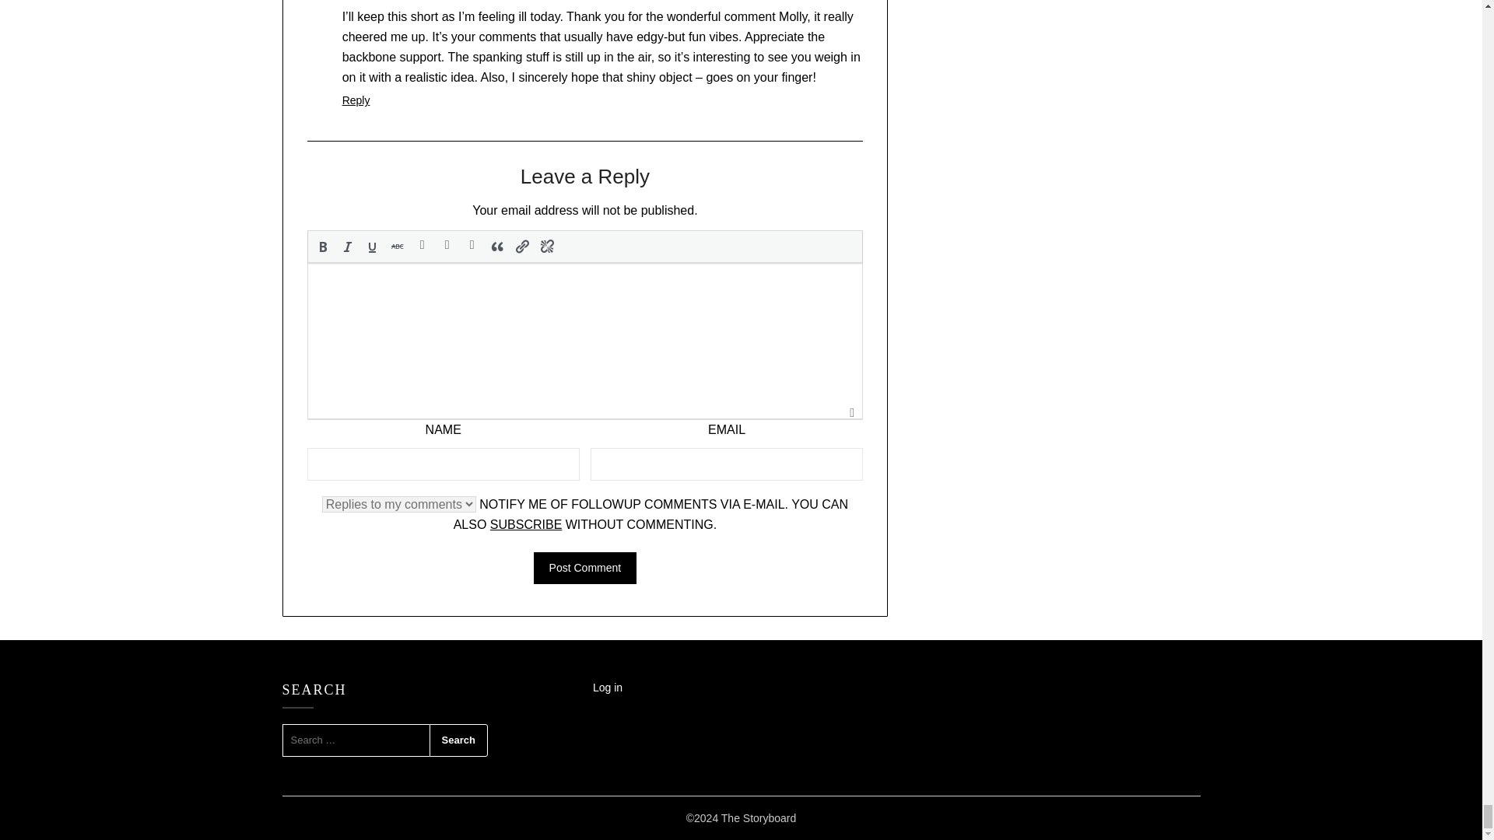  Describe the element at coordinates (459, 740) in the screenshot. I see `Search` at that location.